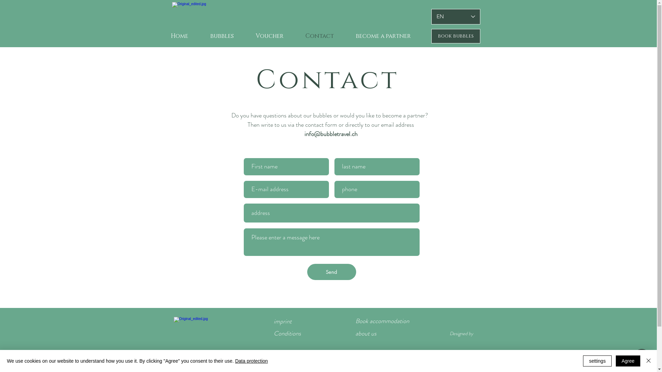 The image size is (662, 372). I want to click on Agree, so click(628, 361).